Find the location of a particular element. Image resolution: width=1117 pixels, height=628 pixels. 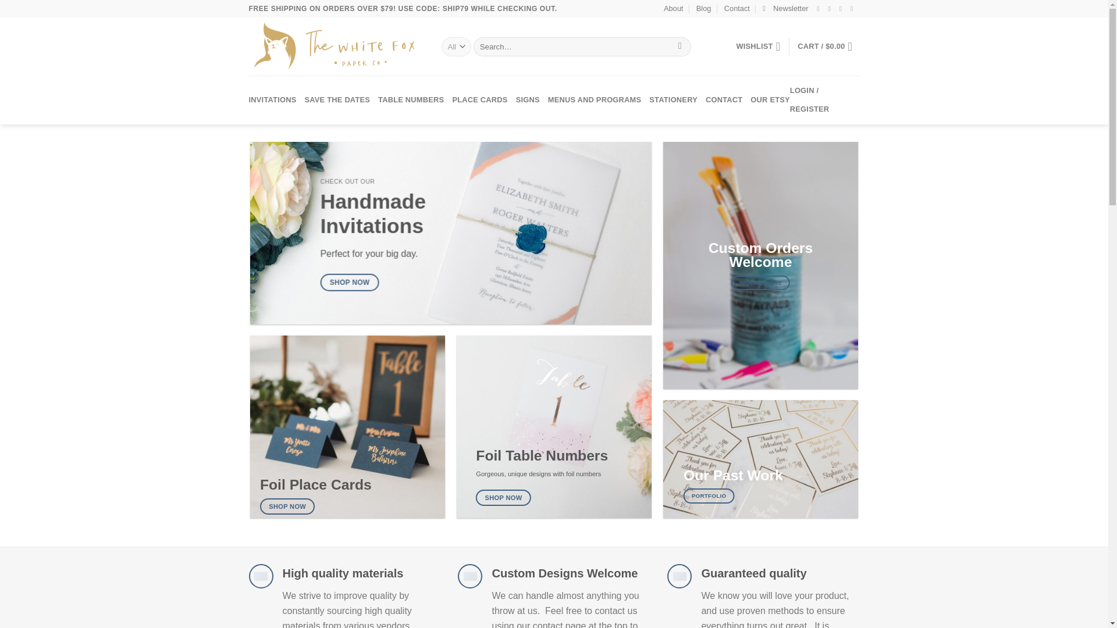

Newsletter is located at coordinates (785, 9).